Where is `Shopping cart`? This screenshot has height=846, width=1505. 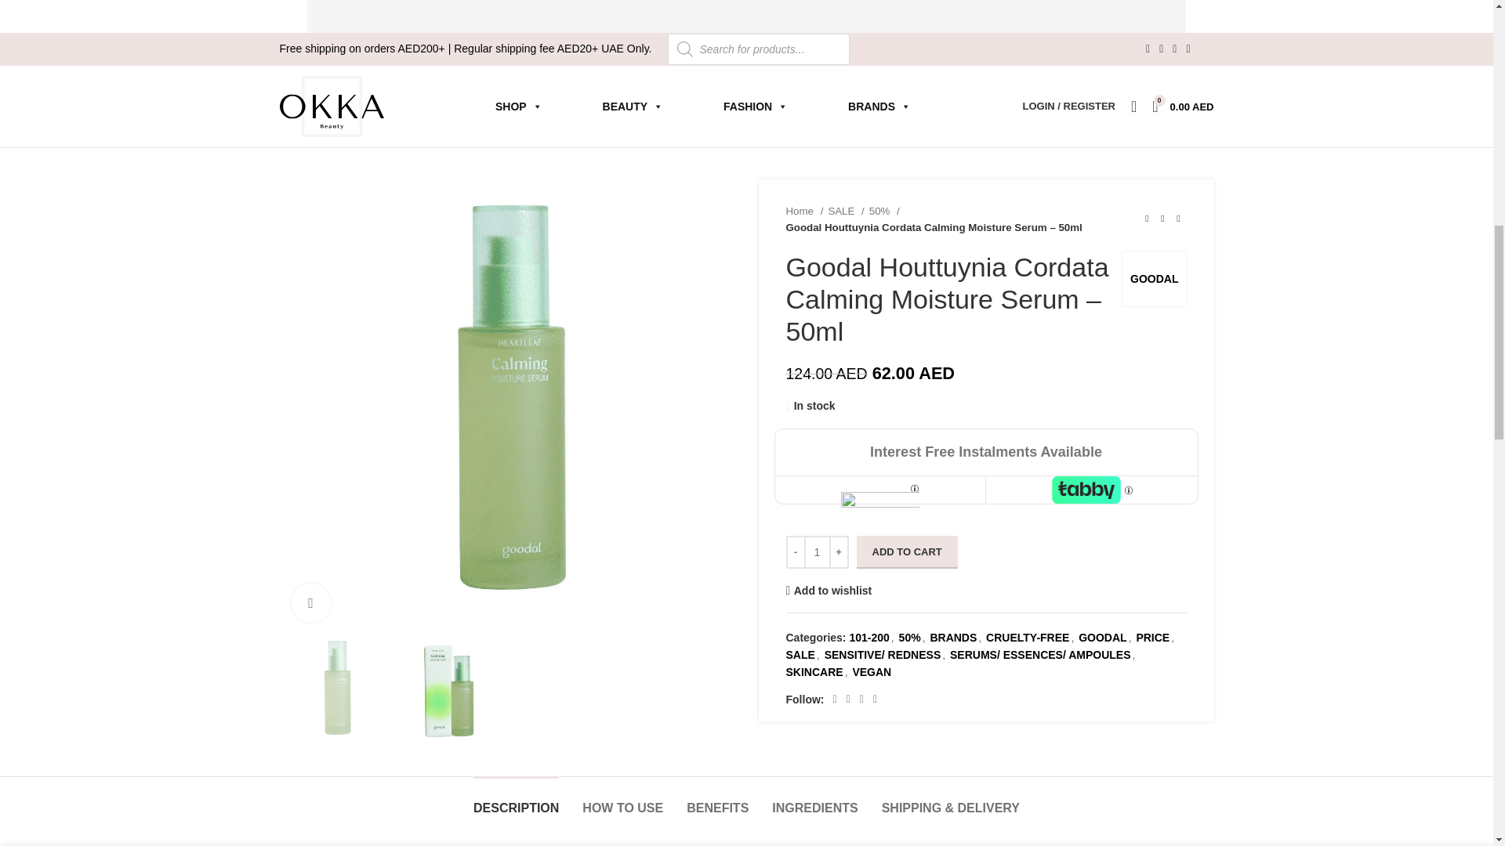
Shopping cart is located at coordinates (1182, 106).